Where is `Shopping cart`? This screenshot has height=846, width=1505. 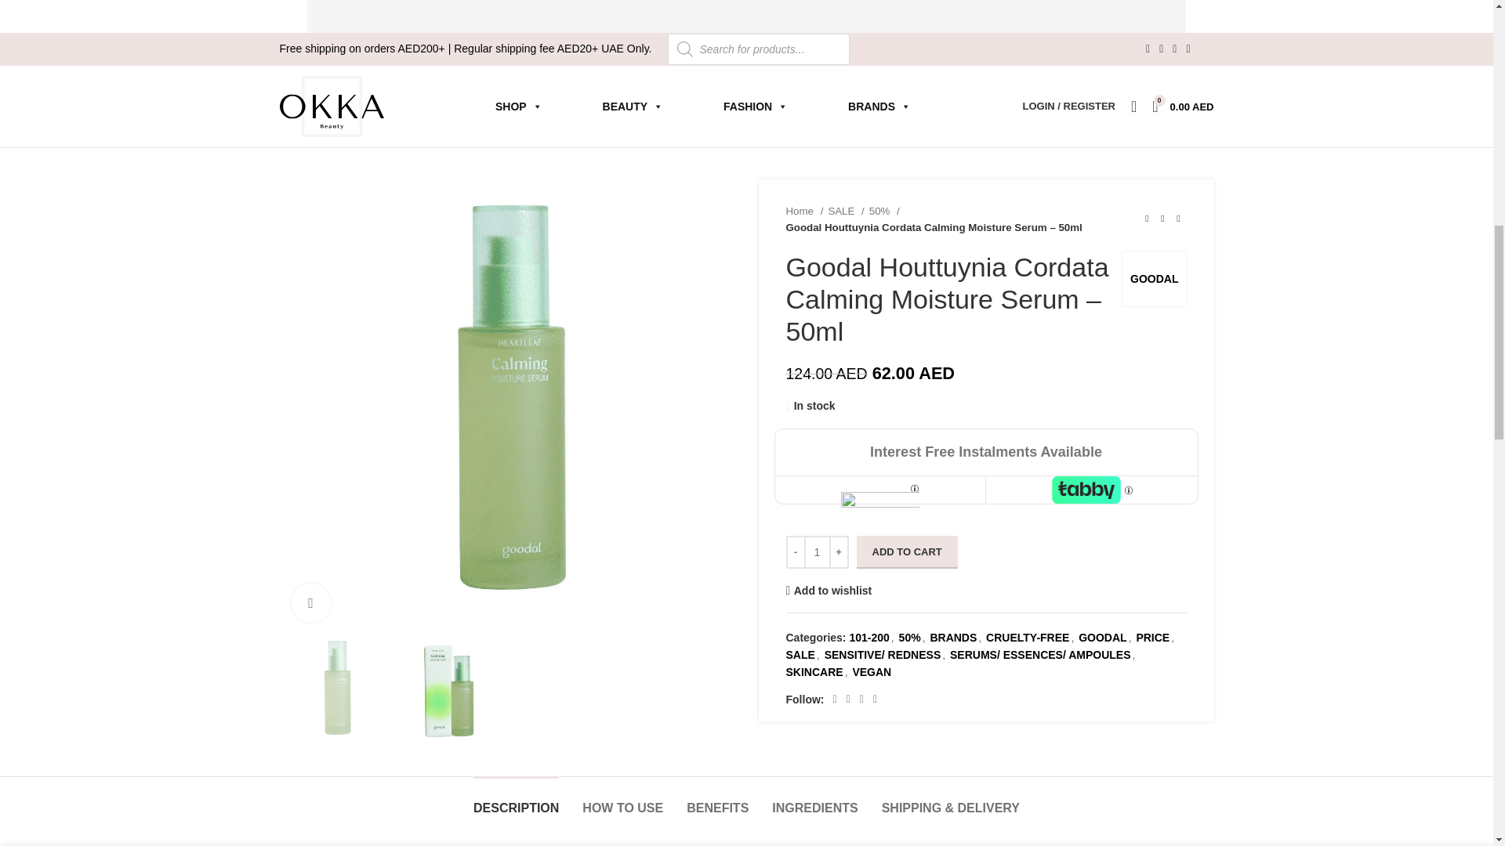
Shopping cart is located at coordinates (1182, 106).